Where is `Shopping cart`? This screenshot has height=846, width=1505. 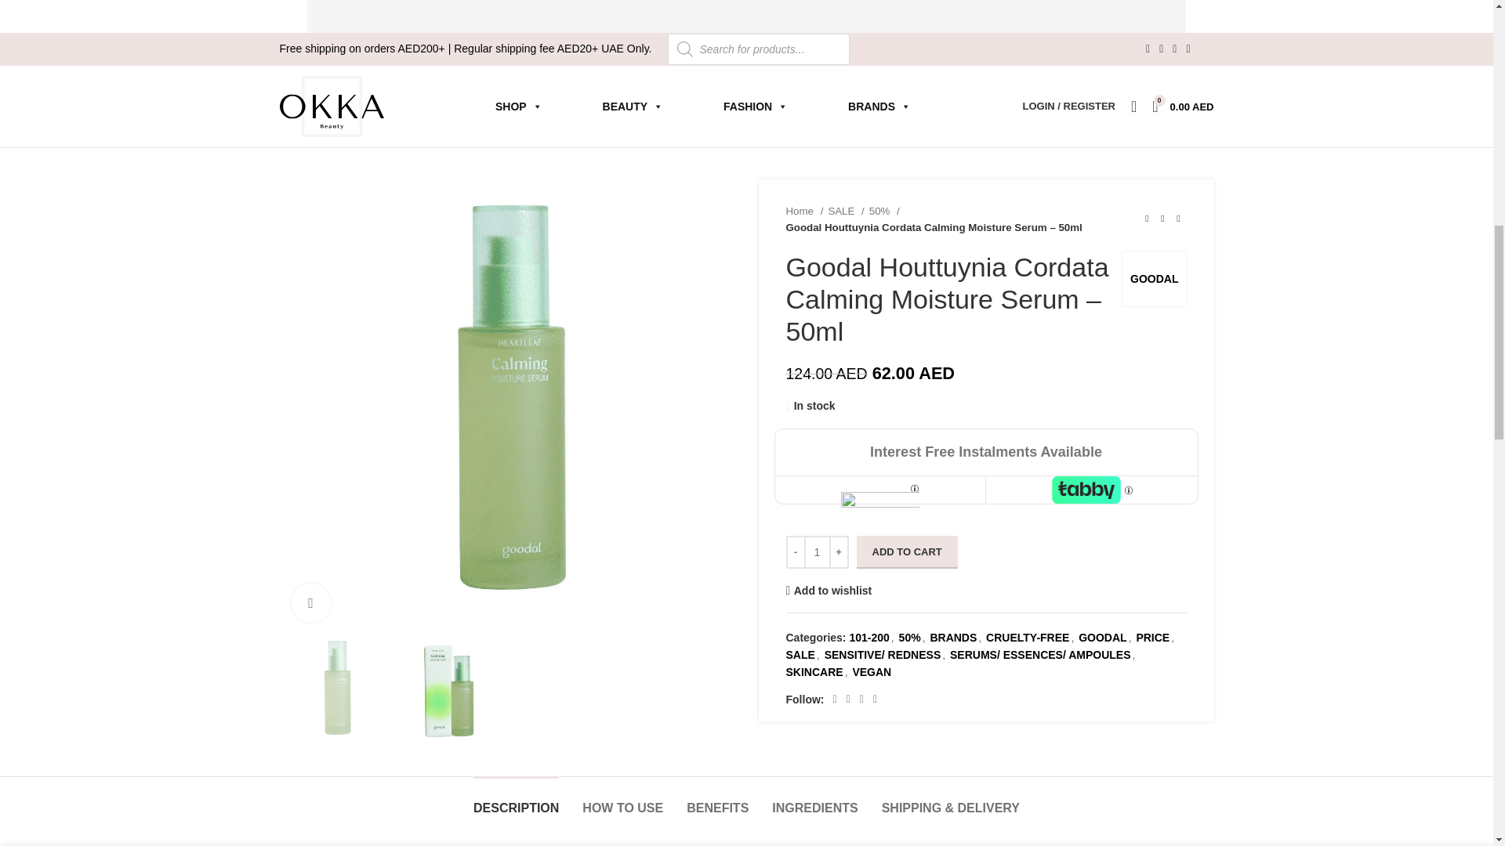
Shopping cart is located at coordinates (1182, 106).